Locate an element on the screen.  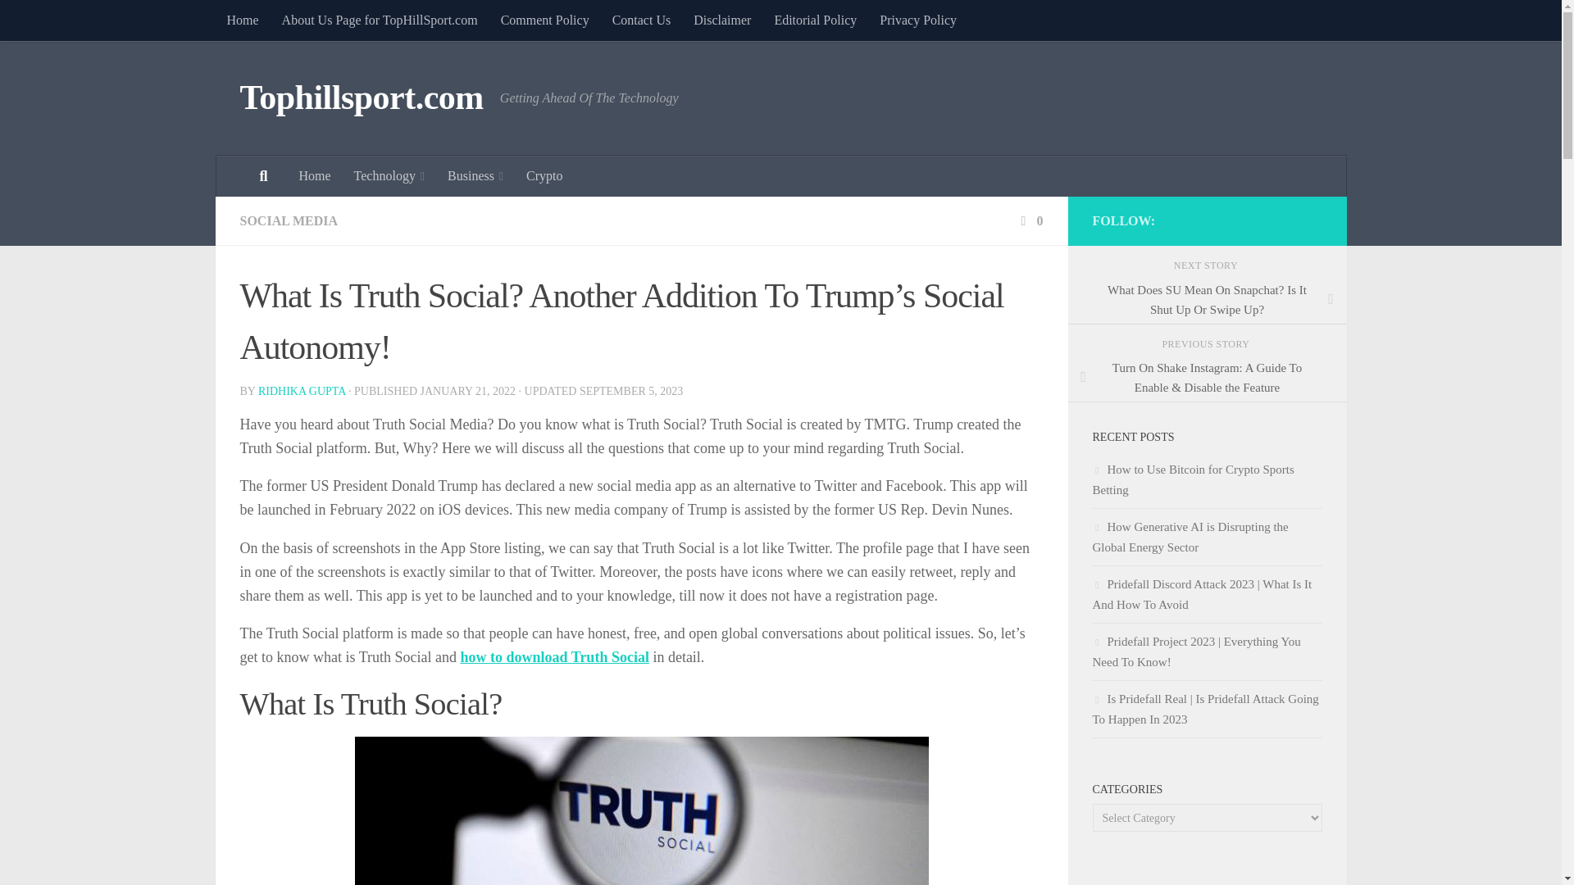
Editorial Policy is located at coordinates (815, 20).